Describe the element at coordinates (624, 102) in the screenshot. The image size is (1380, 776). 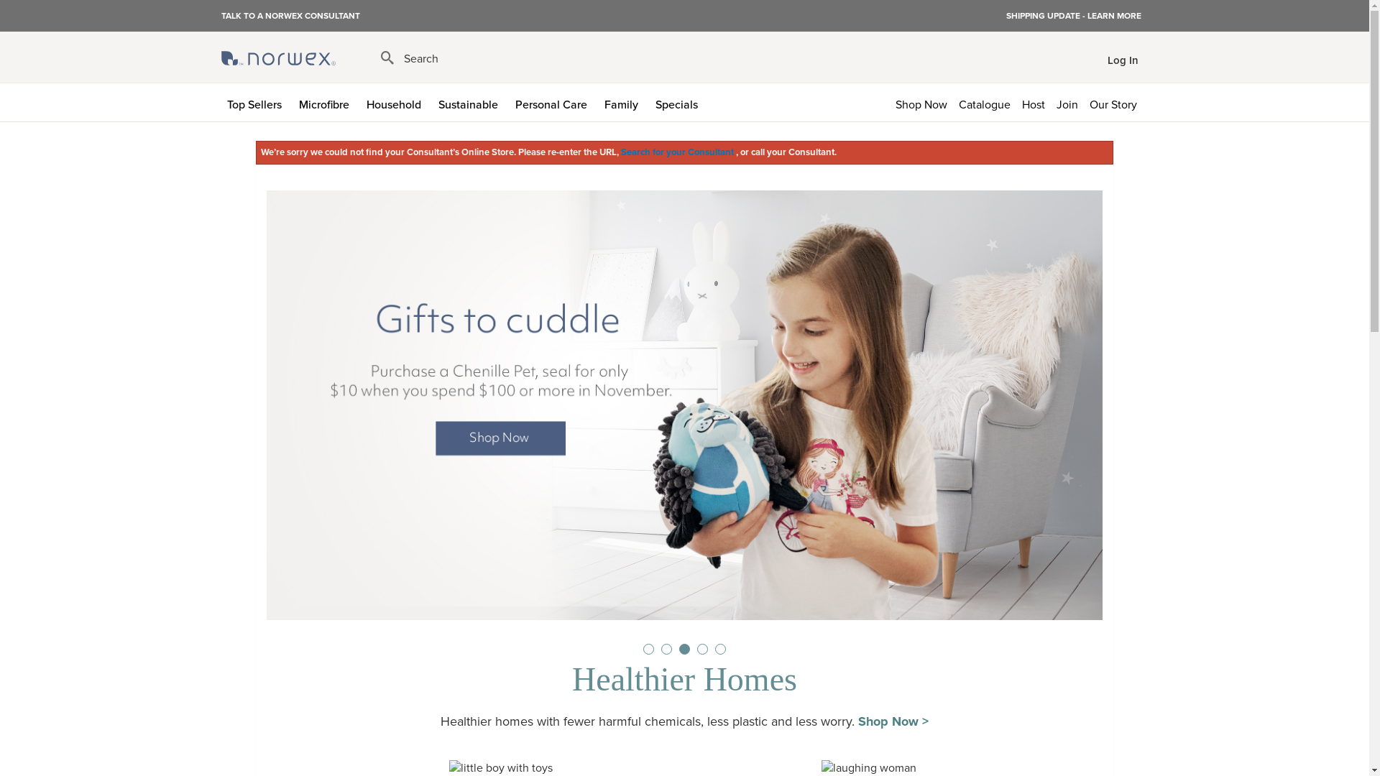
I see `Family` at that location.